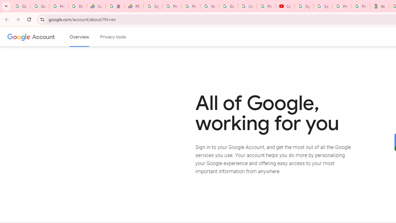  Describe the element at coordinates (379, 6) in the screenshot. I see `Atour Hotel - Google hotels` at that location.